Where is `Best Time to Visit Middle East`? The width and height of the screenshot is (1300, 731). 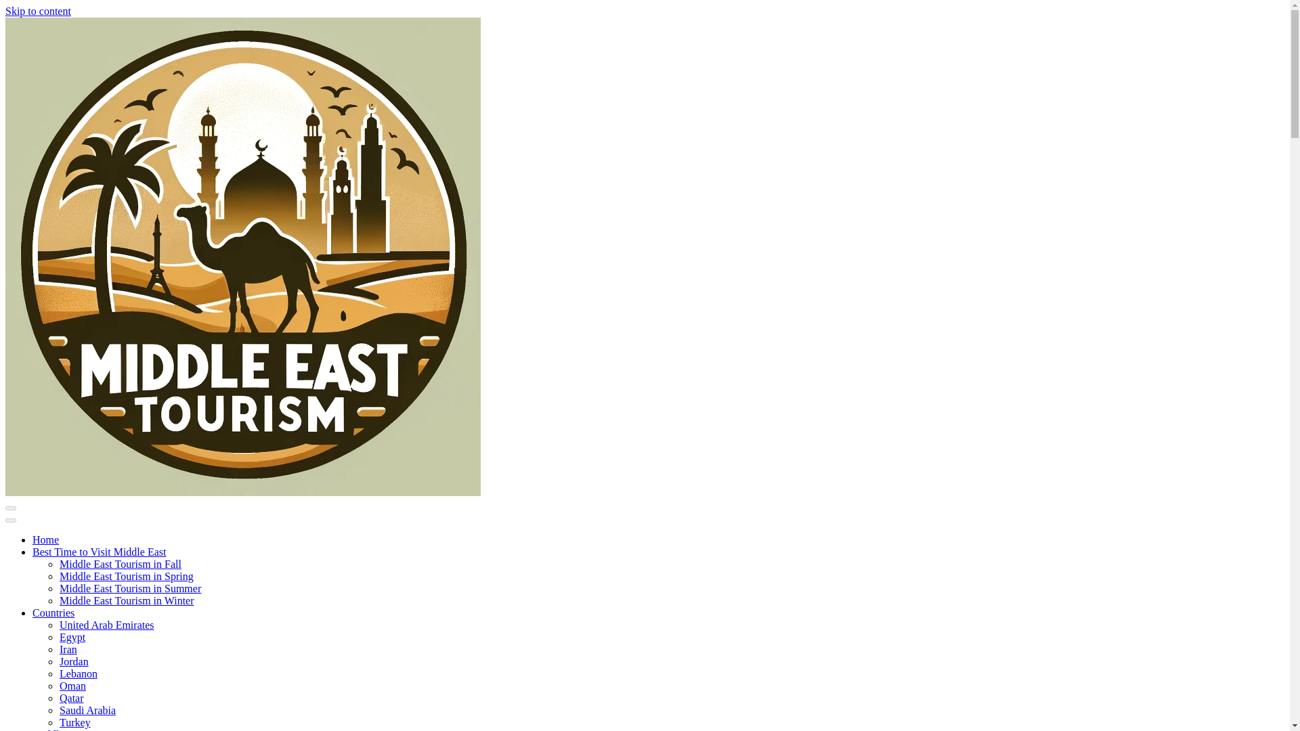
Best Time to Visit Middle East is located at coordinates (99, 552).